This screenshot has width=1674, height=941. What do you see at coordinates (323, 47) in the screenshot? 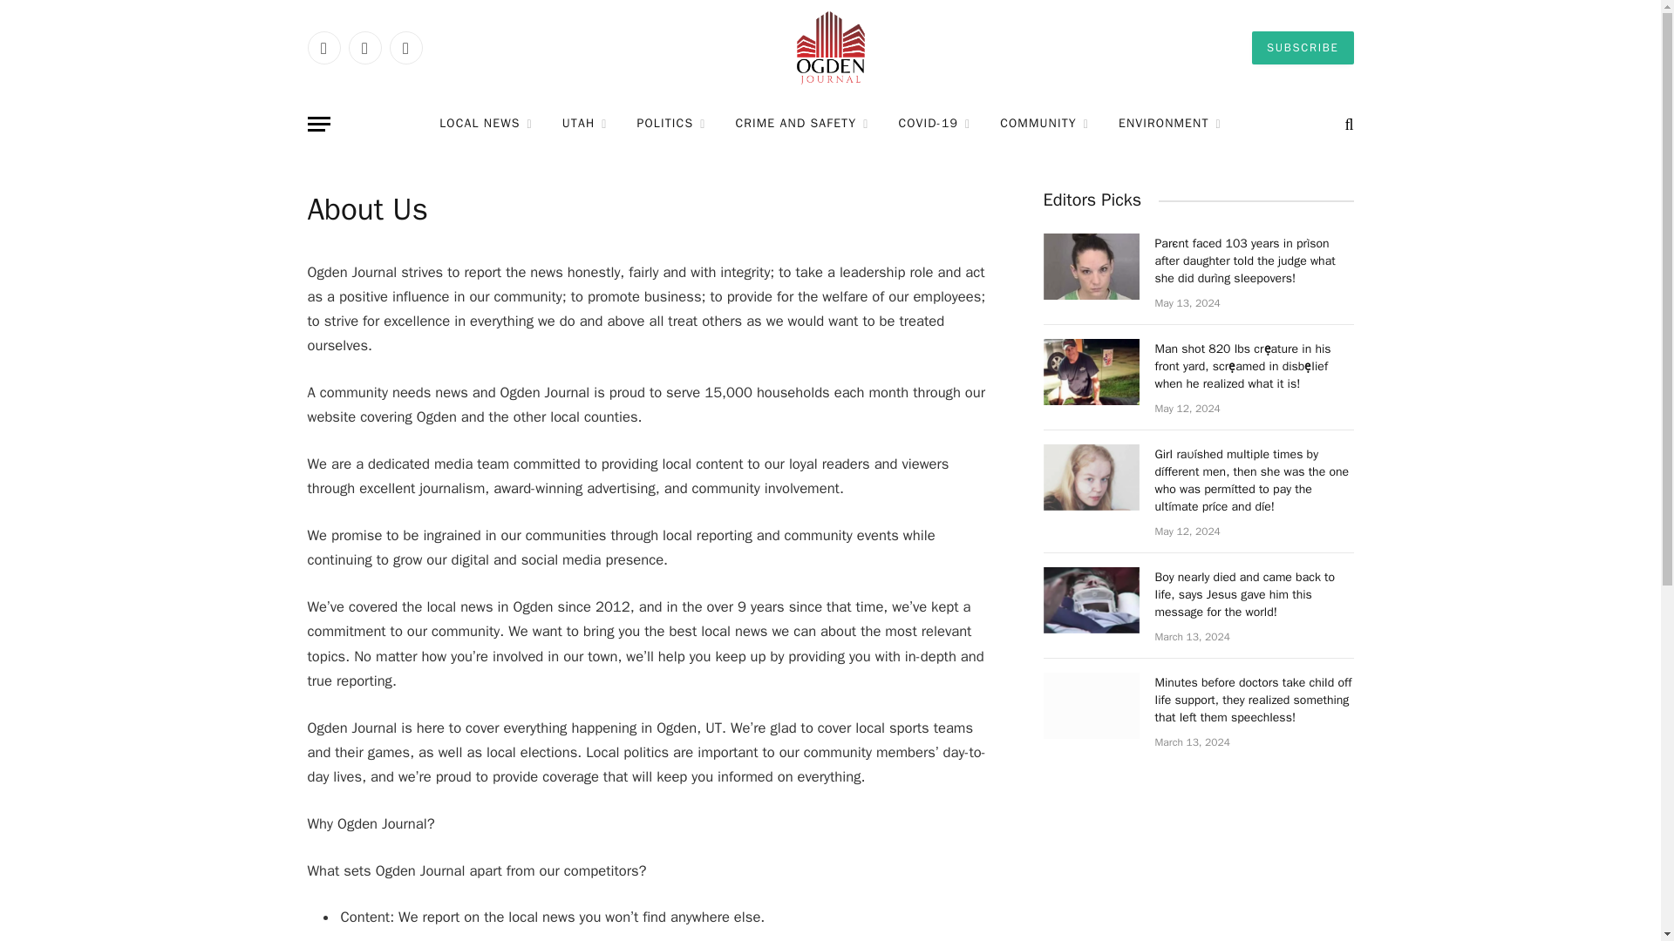
I see `Facebook` at bounding box center [323, 47].